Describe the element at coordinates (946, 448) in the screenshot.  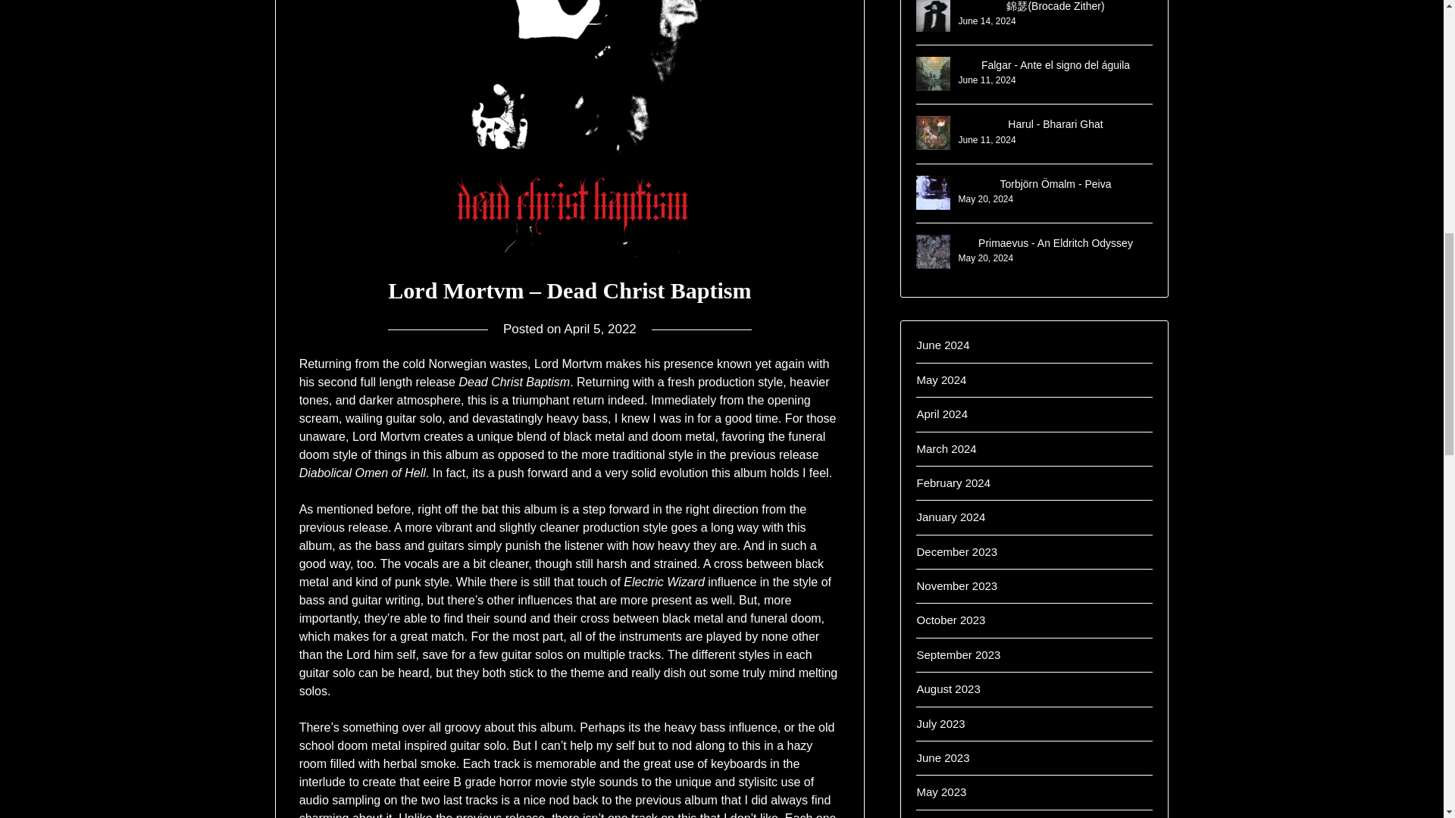
I see `March 2024` at that location.